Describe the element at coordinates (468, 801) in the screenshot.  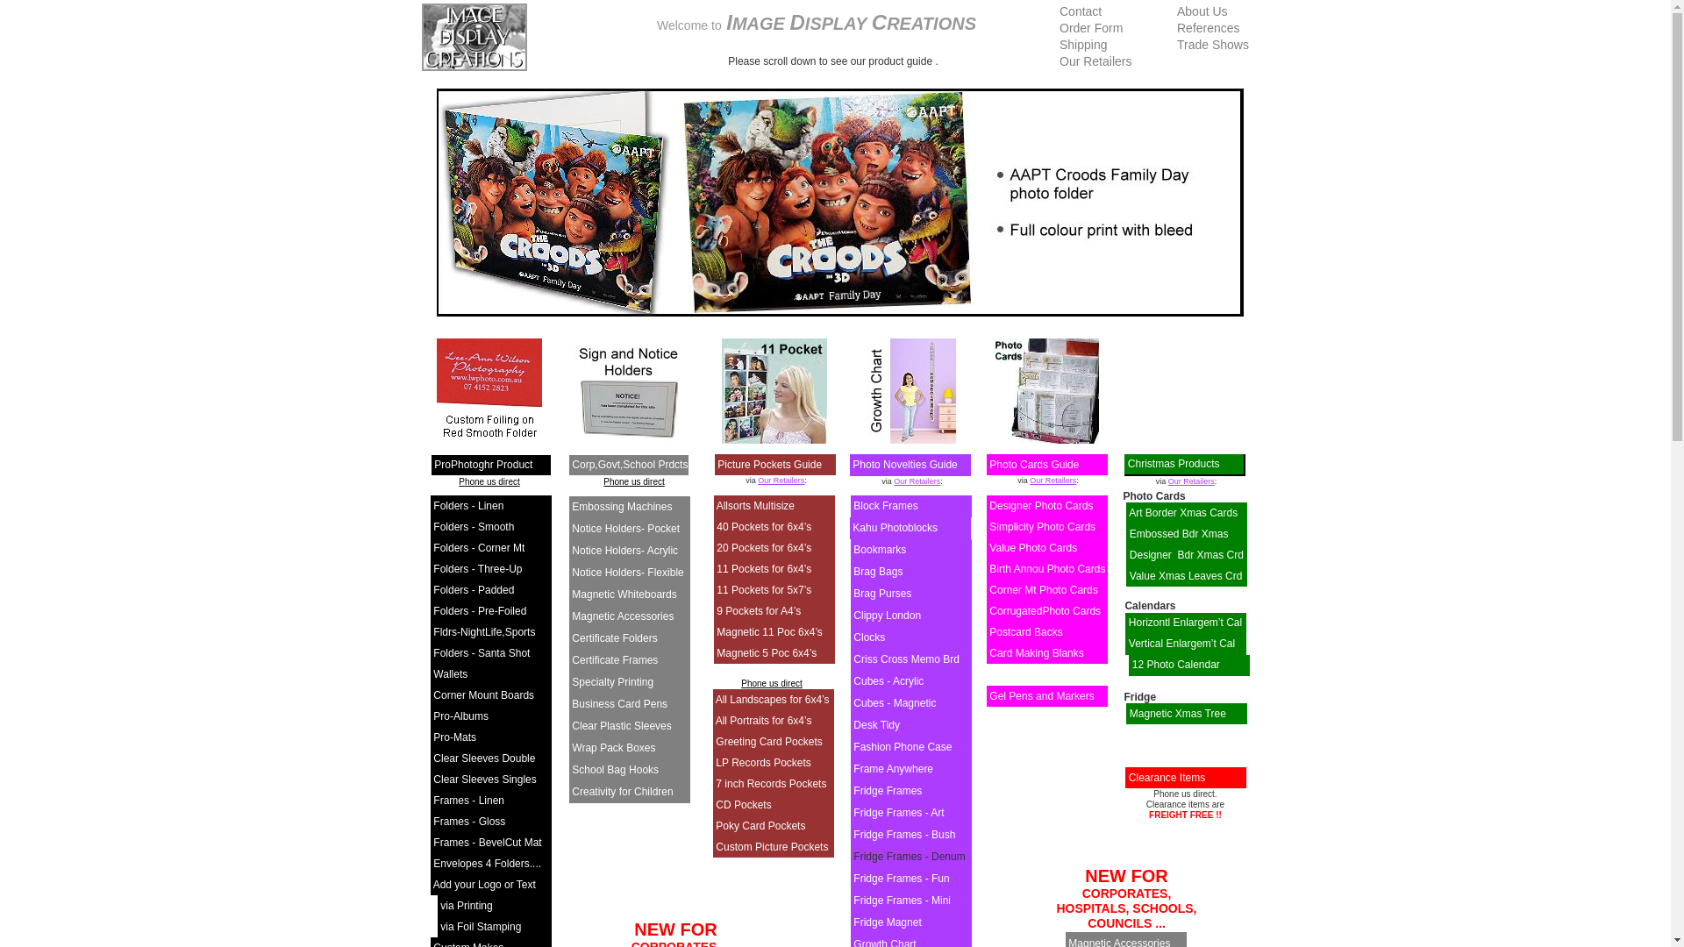
I see `Frames - Linen` at that location.